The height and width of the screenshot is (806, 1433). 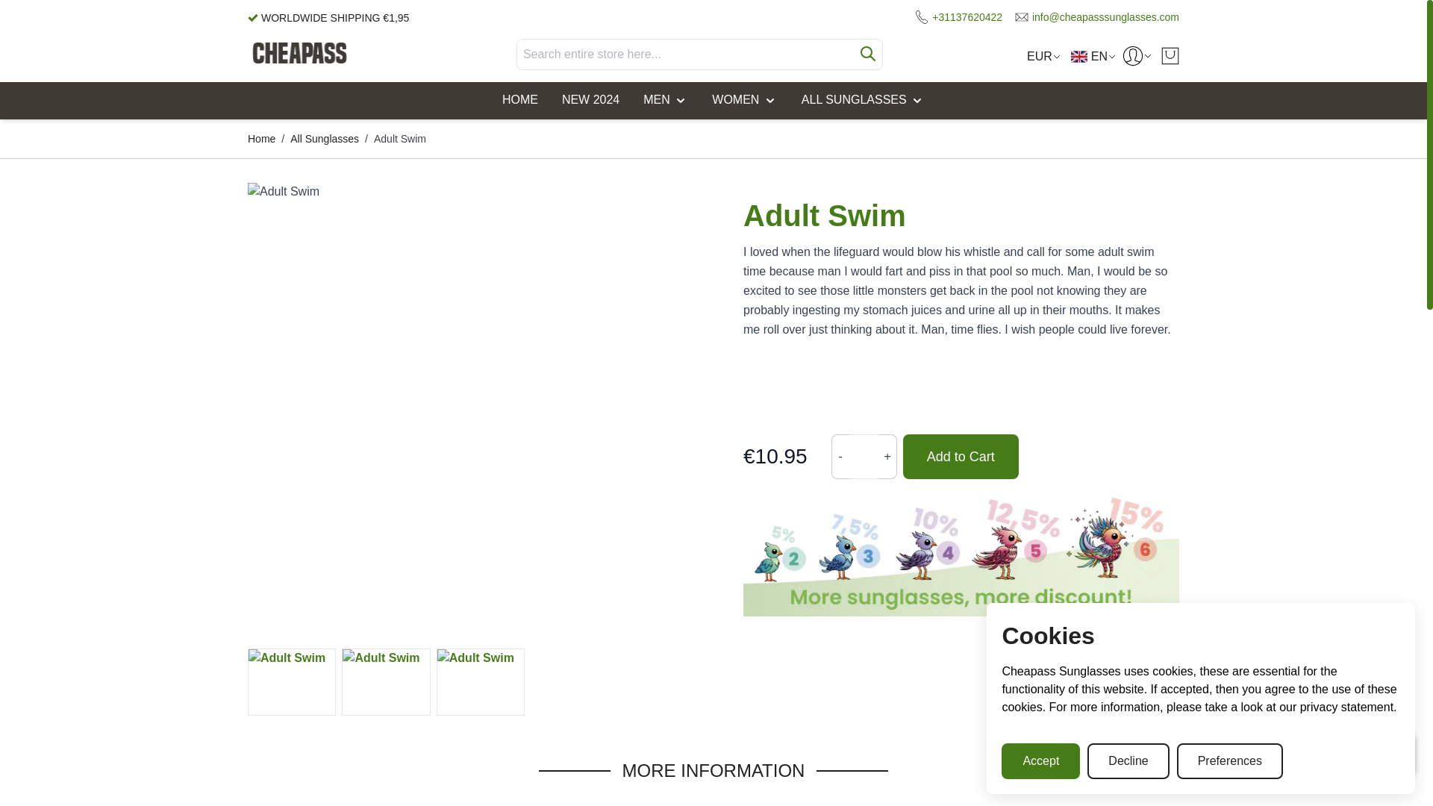 I want to click on Cart, so click(x=1170, y=55).